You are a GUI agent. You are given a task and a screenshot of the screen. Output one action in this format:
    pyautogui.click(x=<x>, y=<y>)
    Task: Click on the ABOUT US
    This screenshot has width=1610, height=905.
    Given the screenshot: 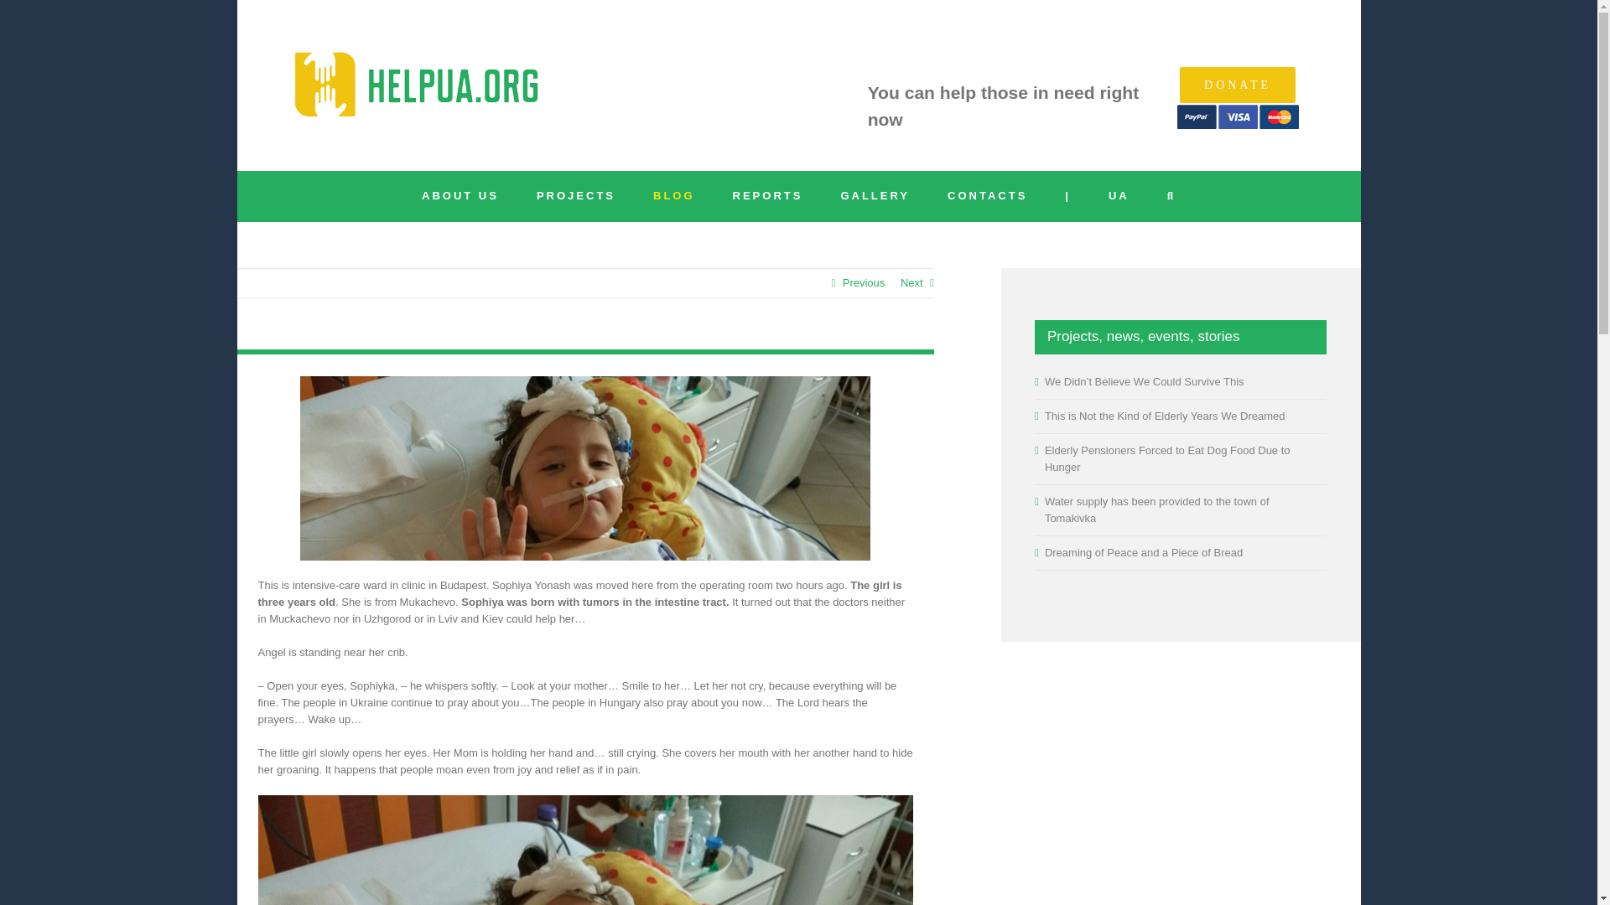 What is the action you would take?
    pyautogui.click(x=460, y=196)
    